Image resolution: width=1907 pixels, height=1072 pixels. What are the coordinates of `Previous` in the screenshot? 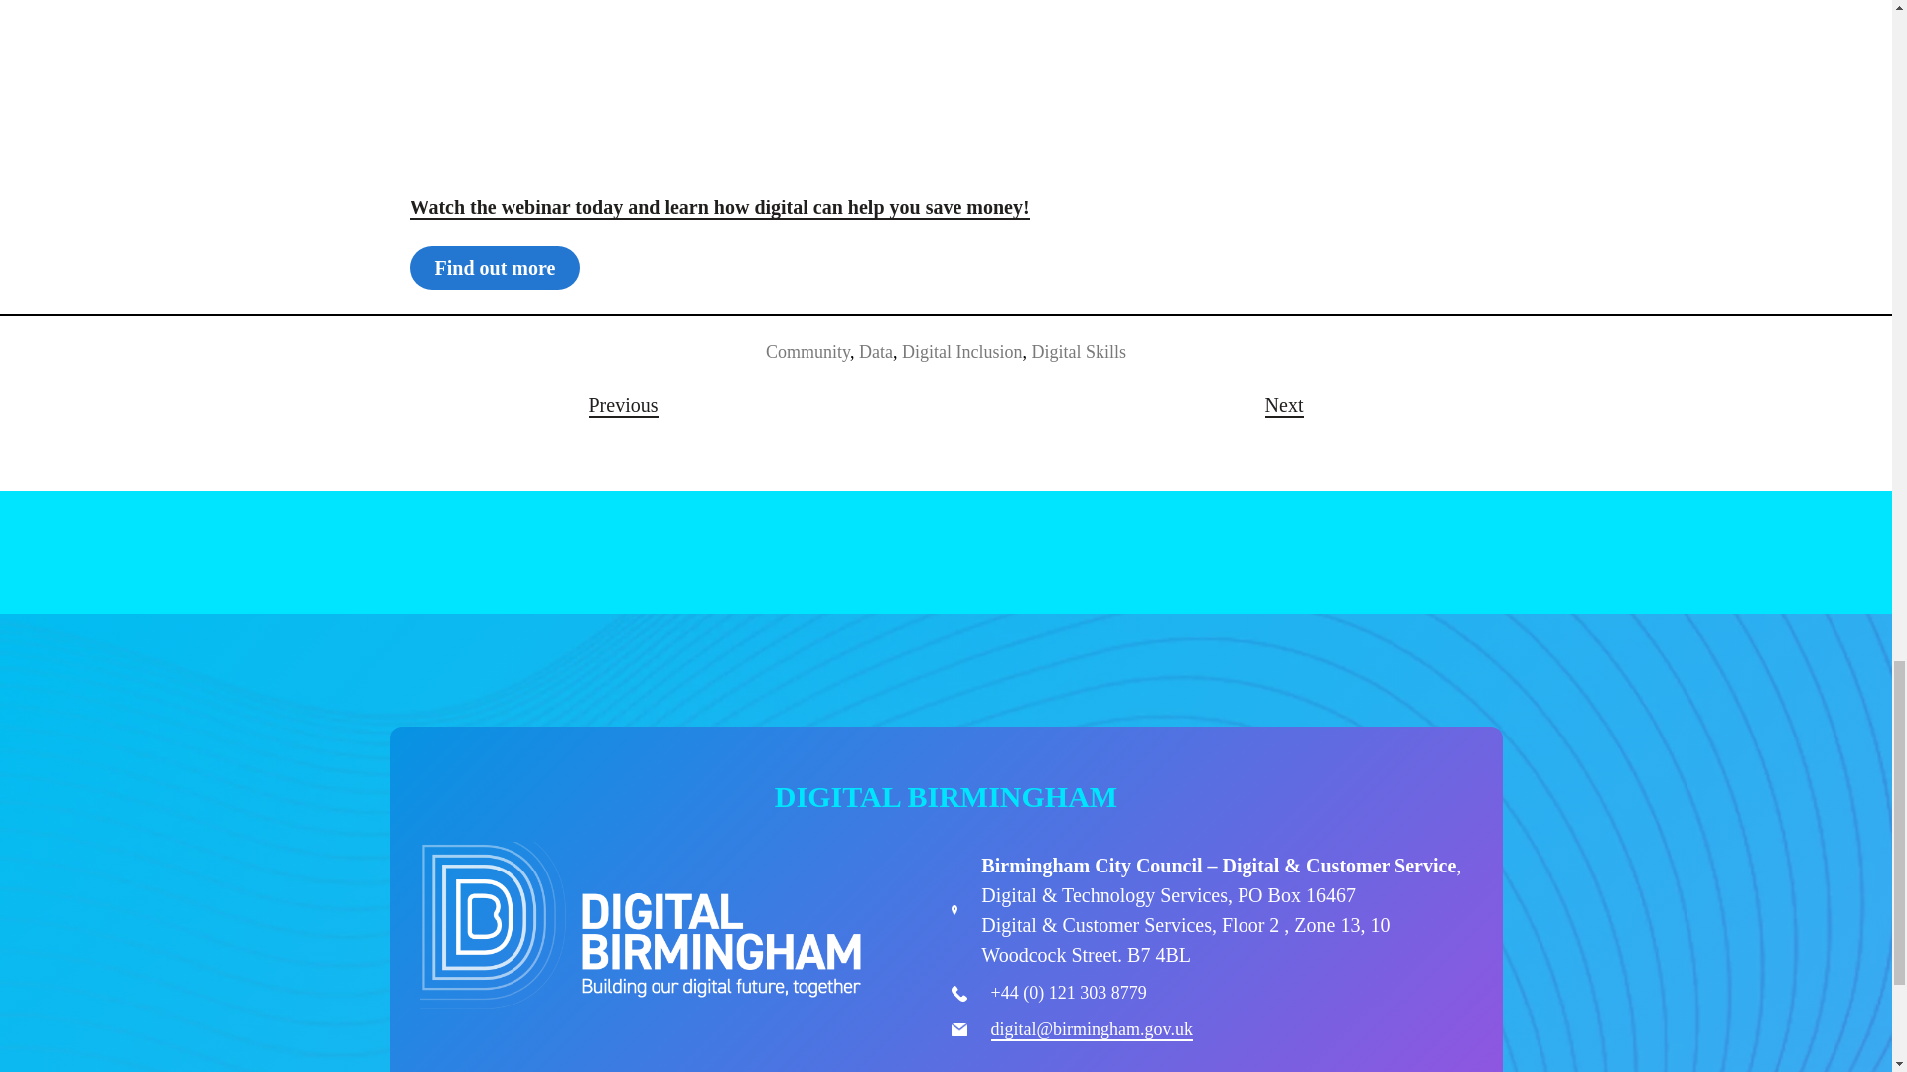 It's located at (622, 405).